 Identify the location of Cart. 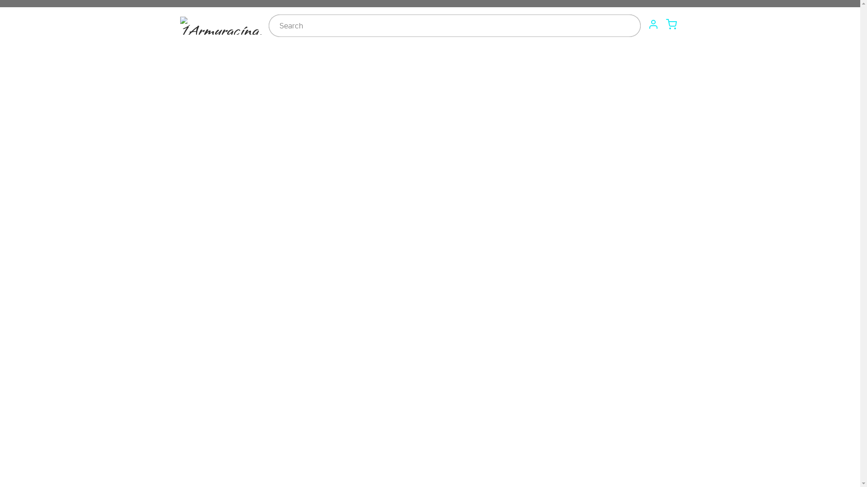
(671, 24).